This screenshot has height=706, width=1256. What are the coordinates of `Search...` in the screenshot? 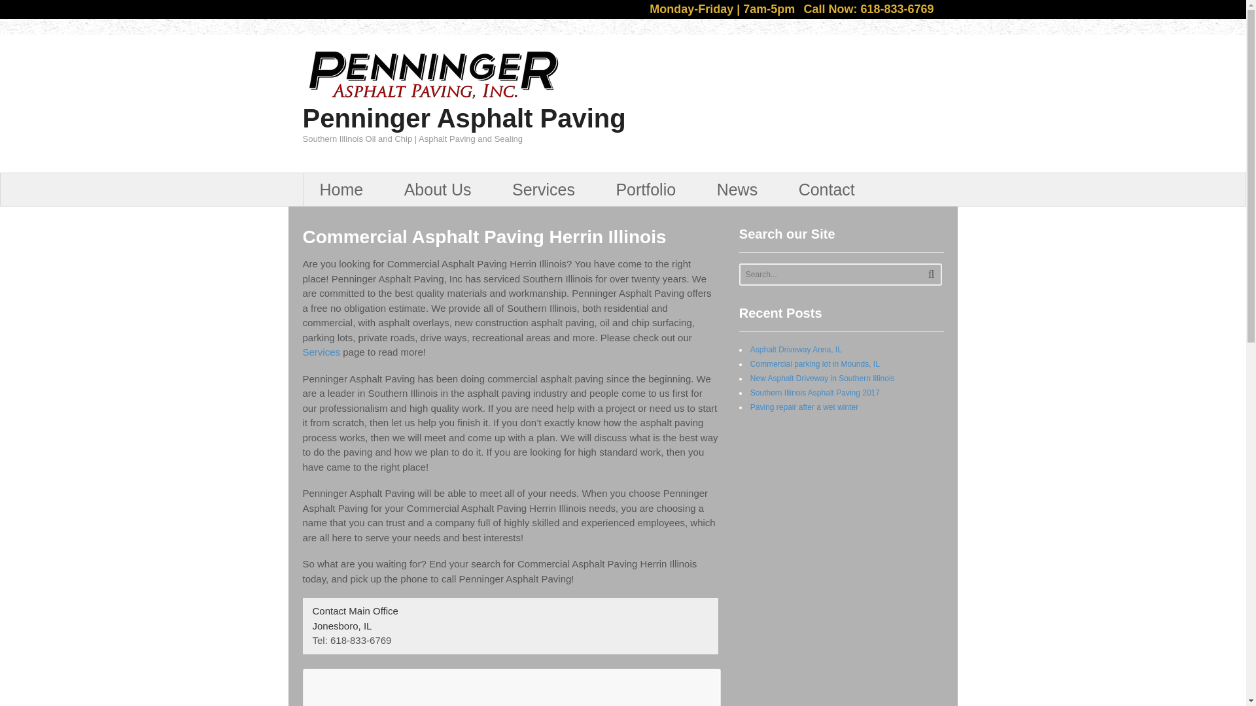 It's located at (831, 275).